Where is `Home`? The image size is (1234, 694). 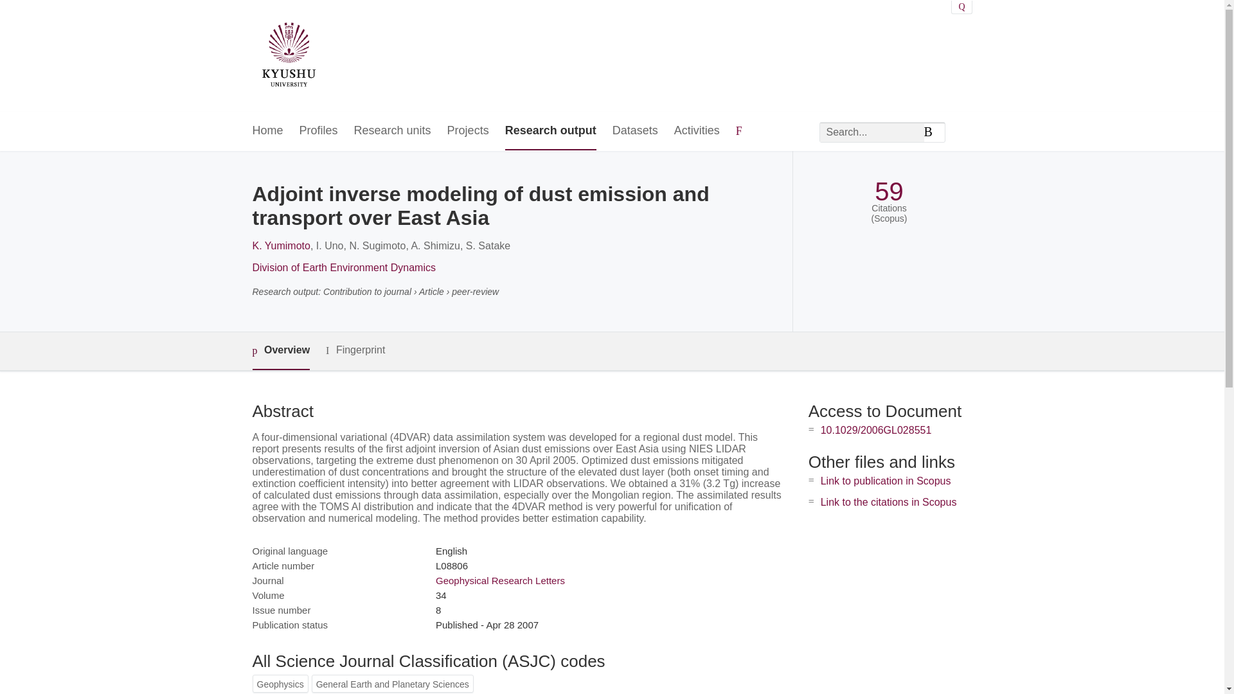 Home is located at coordinates (267, 131).